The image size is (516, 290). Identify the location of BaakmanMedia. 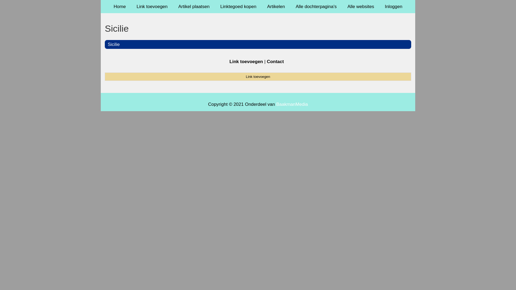
(292, 104).